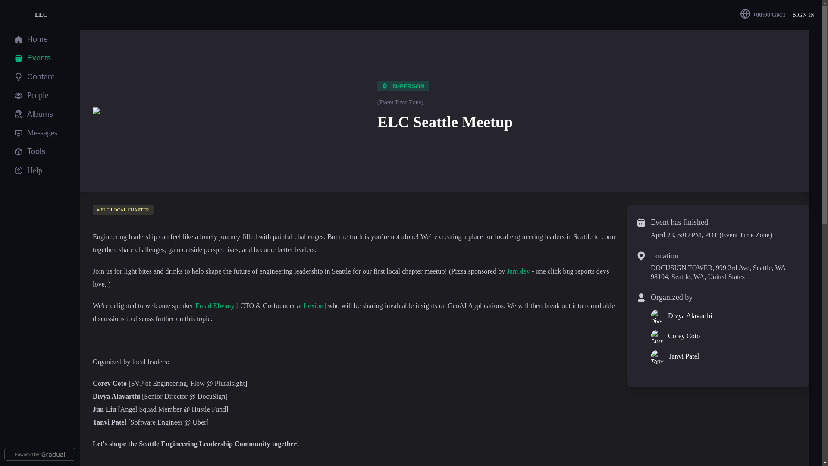 The height and width of the screenshot is (466, 828). Describe the element at coordinates (314, 305) in the screenshot. I see `Lexion` at that location.